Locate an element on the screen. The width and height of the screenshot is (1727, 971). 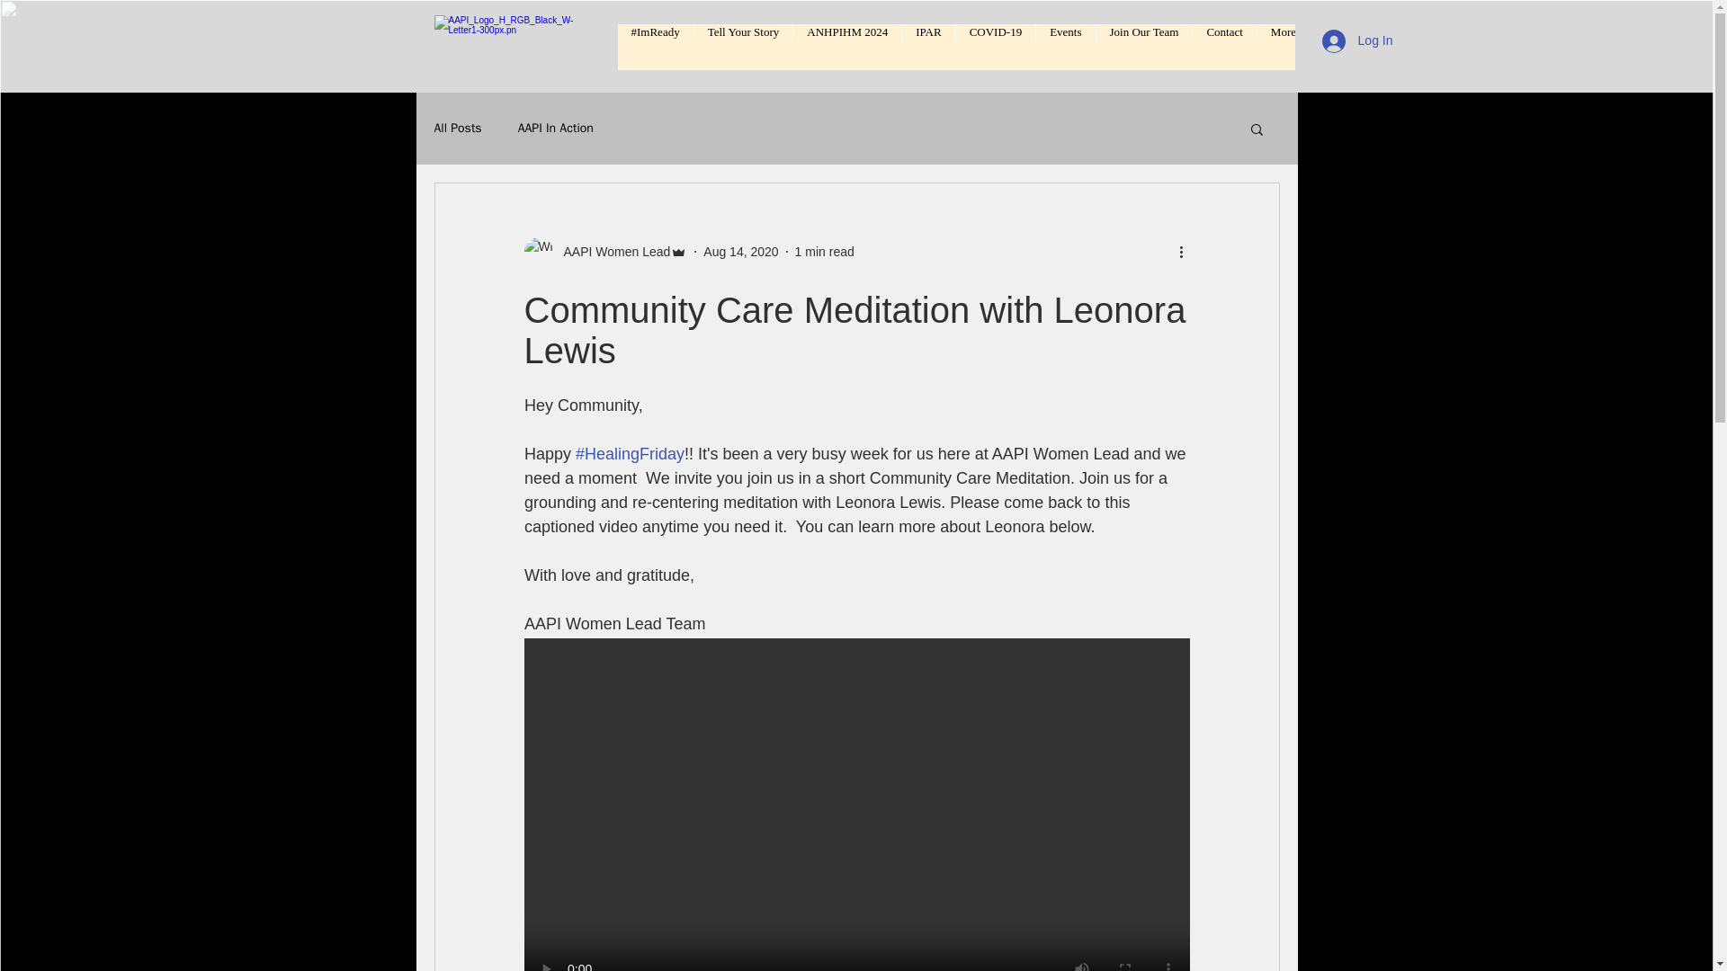
COVID-19 is located at coordinates (995, 47).